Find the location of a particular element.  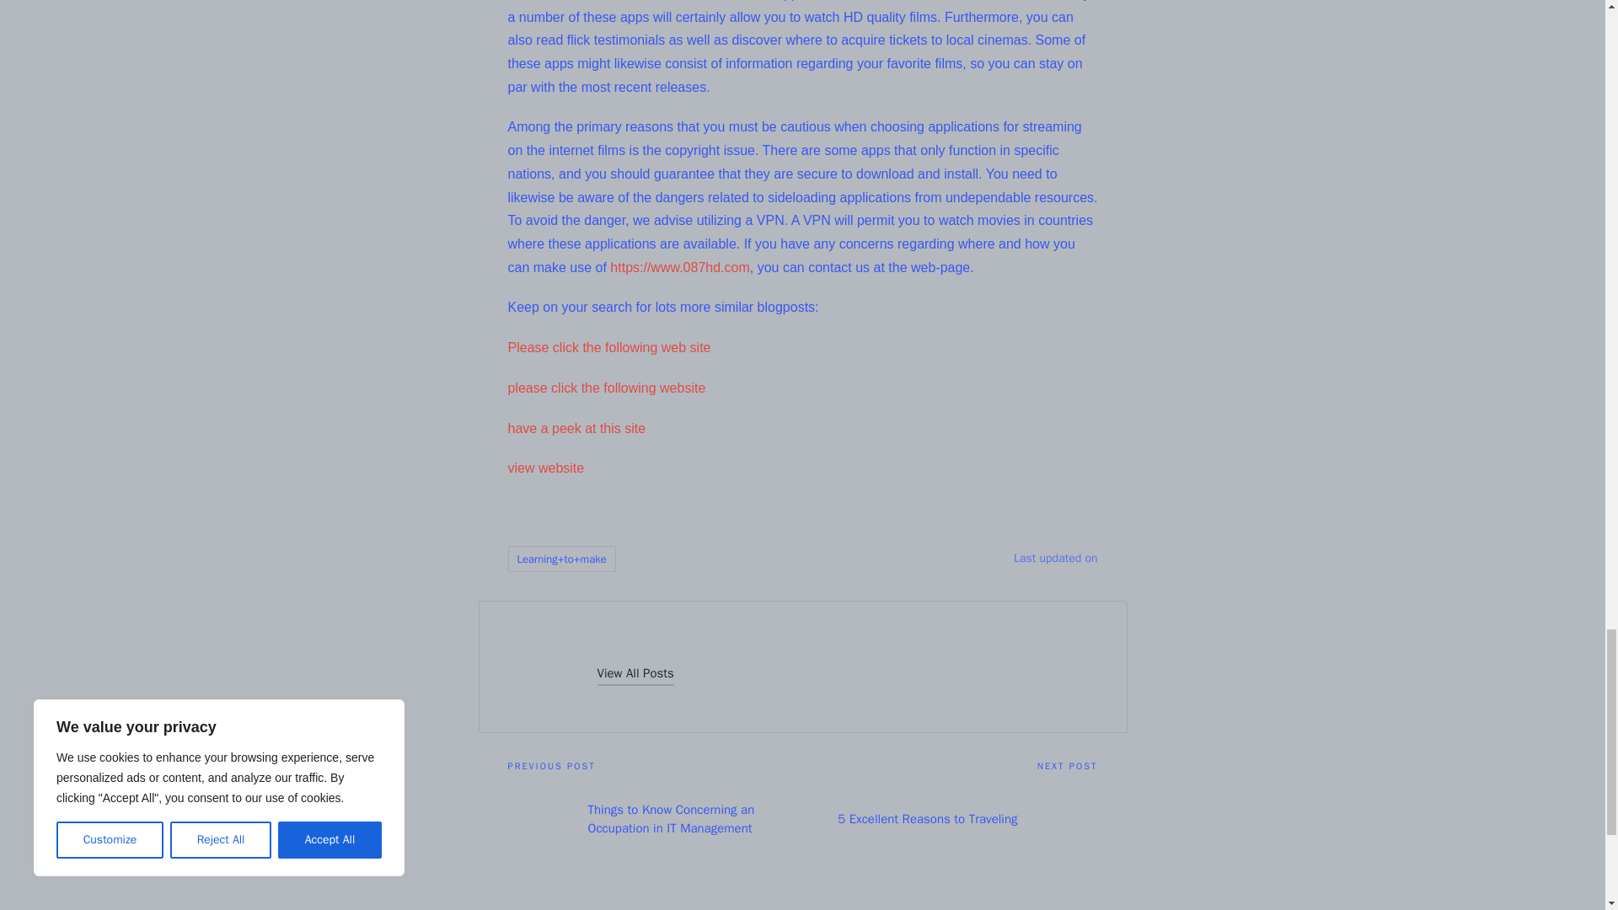

5 Excellent Reasons to Traveling is located at coordinates (949, 819).